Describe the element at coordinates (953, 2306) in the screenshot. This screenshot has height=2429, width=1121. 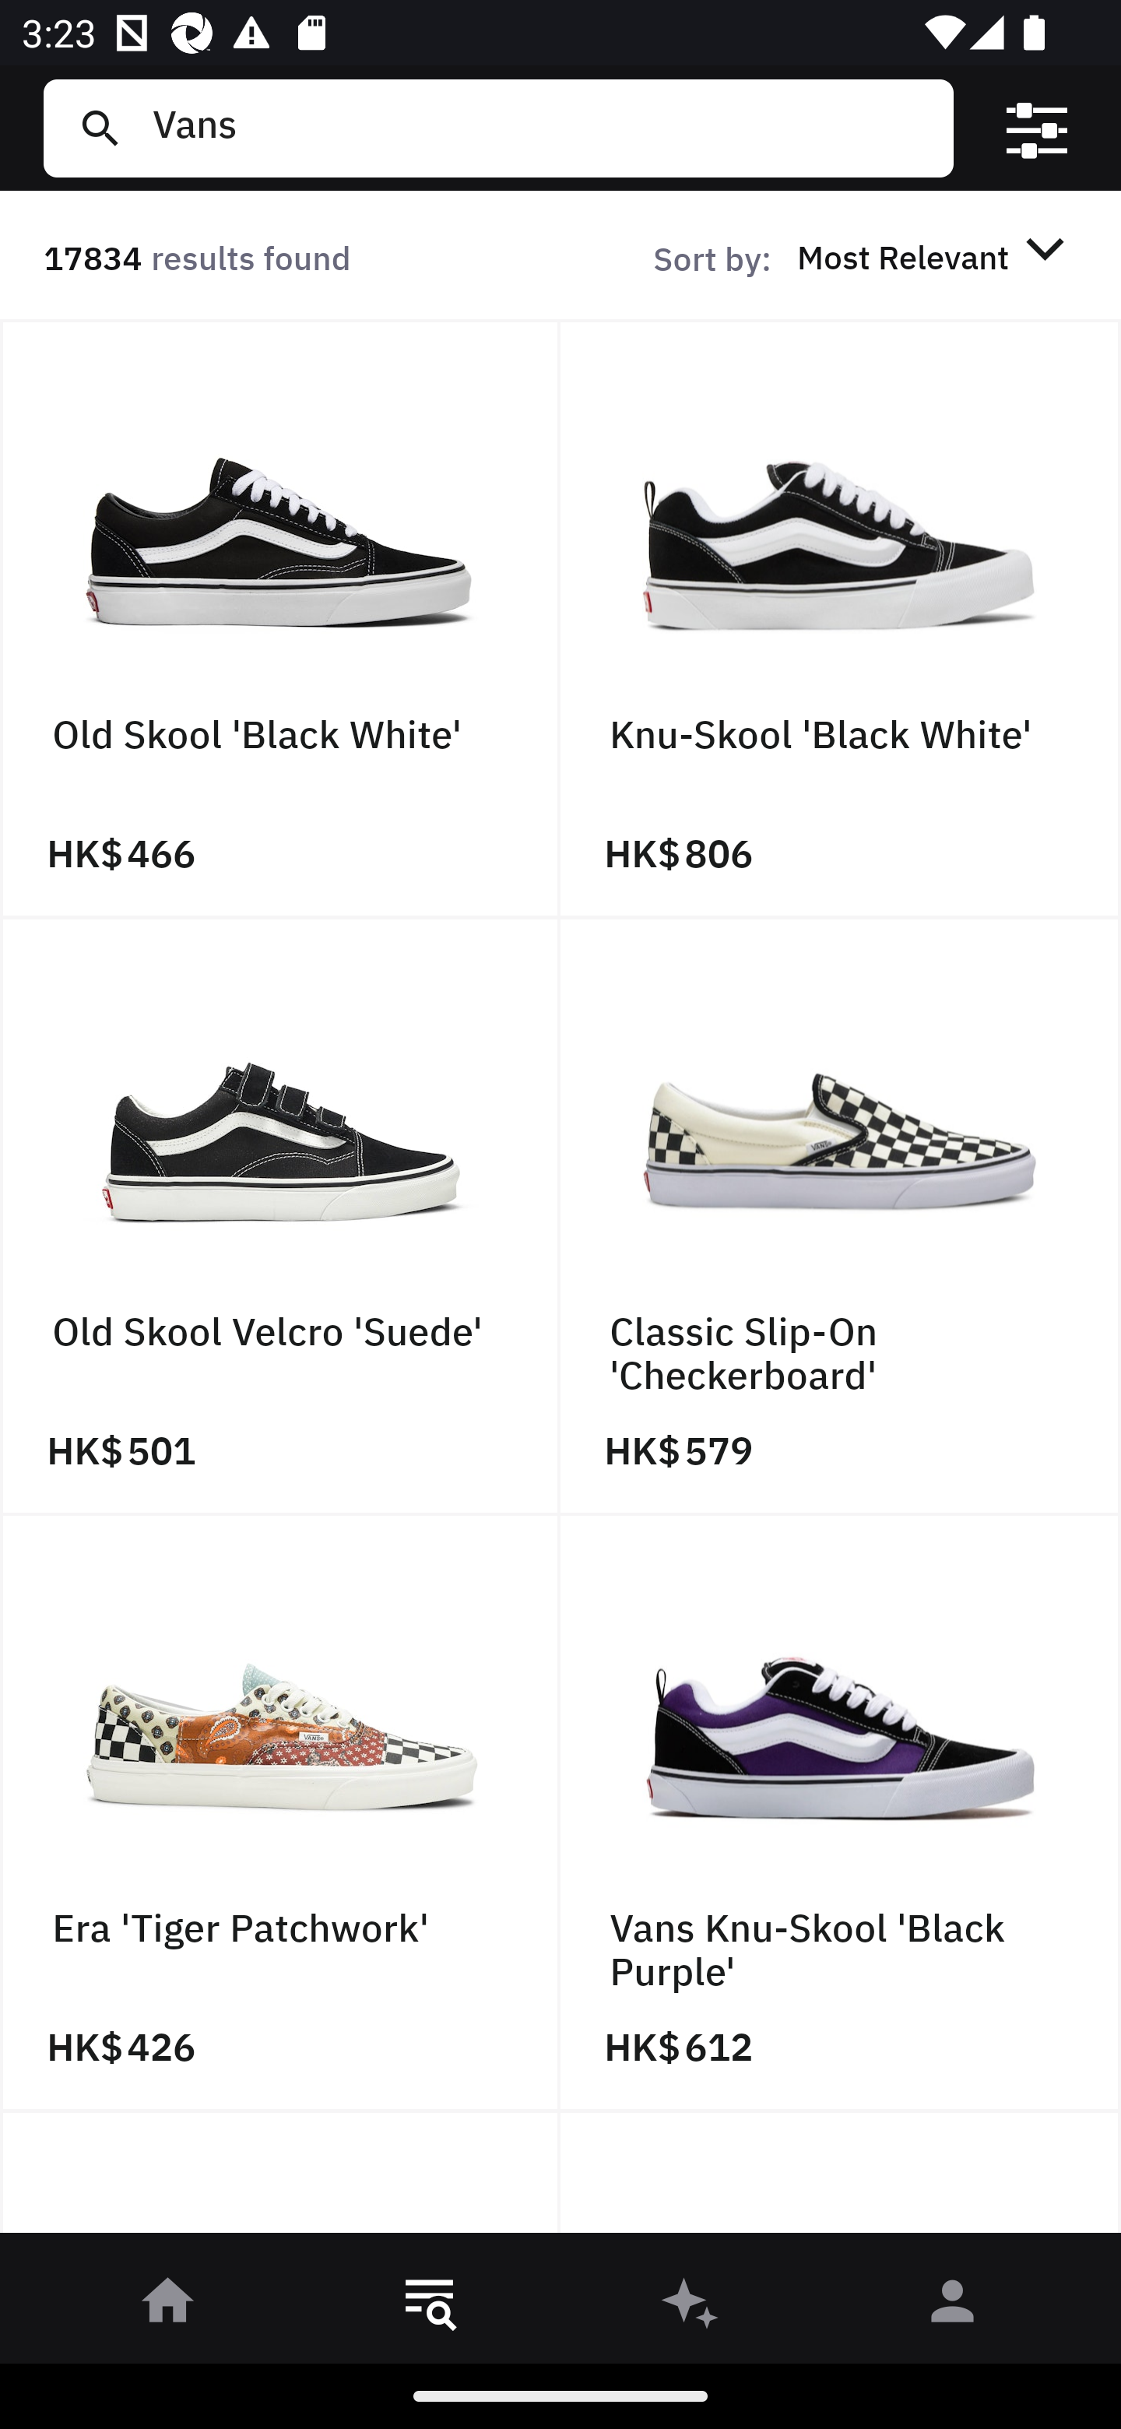
I see `󰀄` at that location.